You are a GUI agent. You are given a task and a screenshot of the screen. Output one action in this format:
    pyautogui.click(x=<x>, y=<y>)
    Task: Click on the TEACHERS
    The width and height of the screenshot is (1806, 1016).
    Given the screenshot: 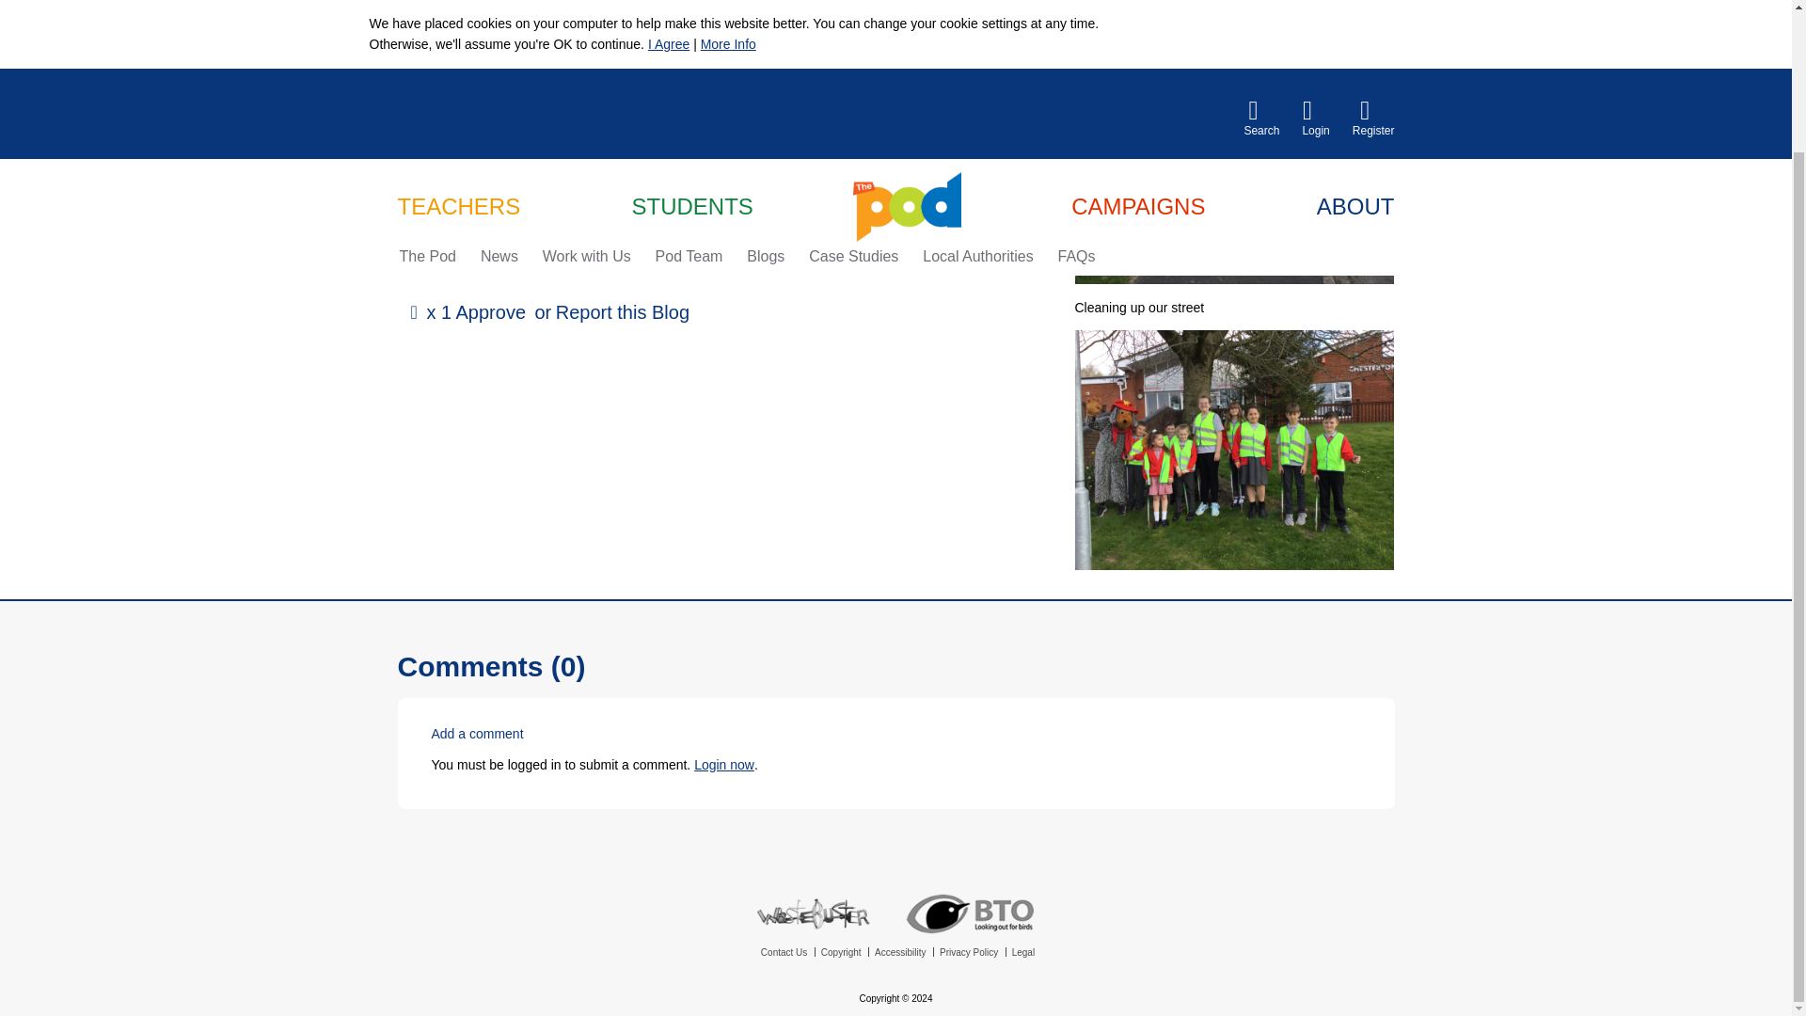 What is the action you would take?
    pyautogui.click(x=458, y=42)
    